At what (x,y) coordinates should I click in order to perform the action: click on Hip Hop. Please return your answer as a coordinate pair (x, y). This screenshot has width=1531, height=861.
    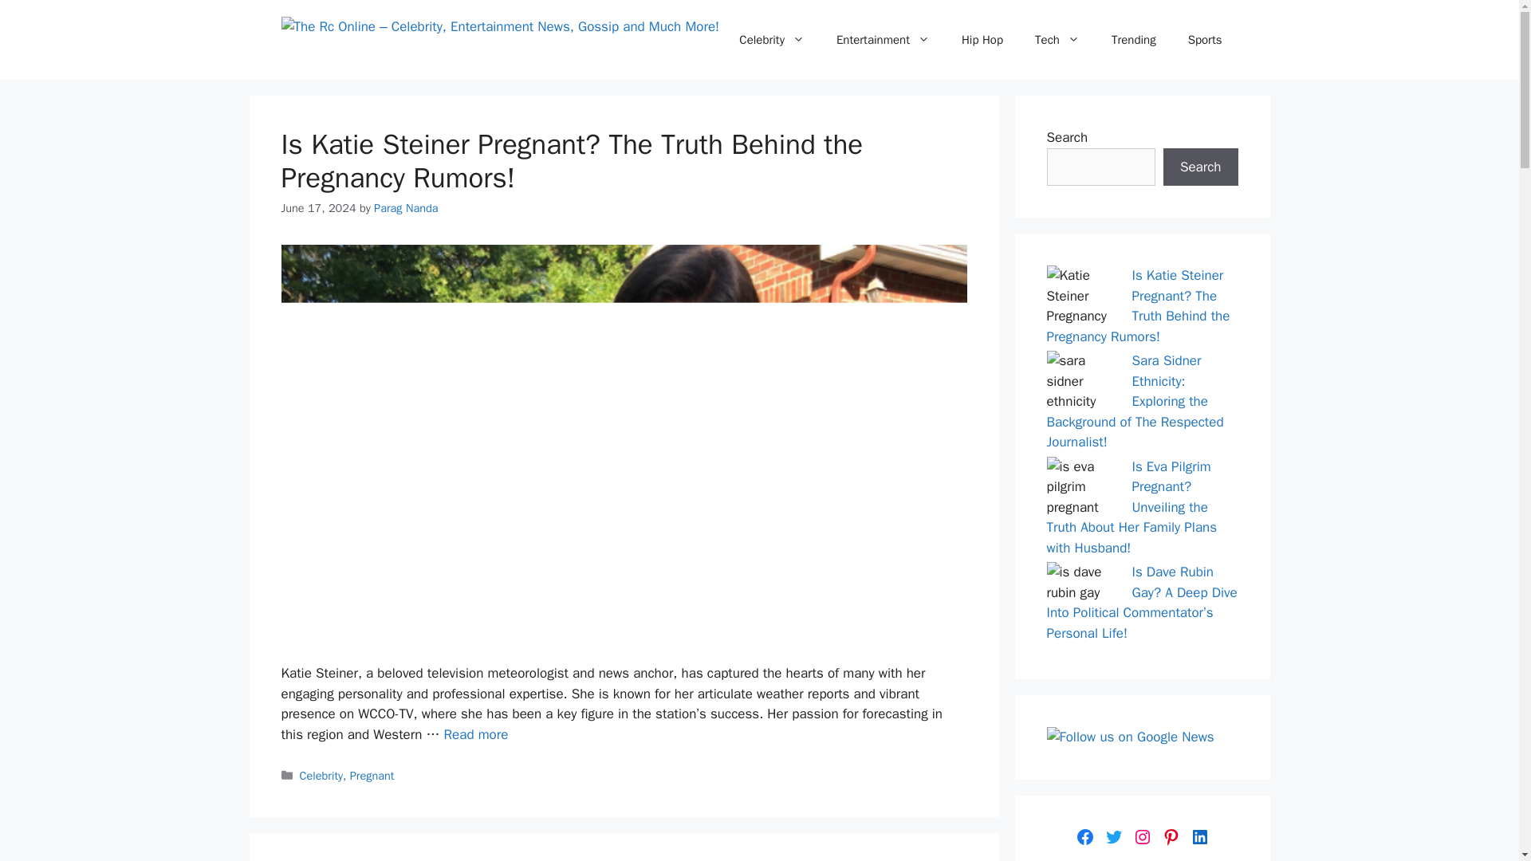
    Looking at the image, I should click on (982, 40).